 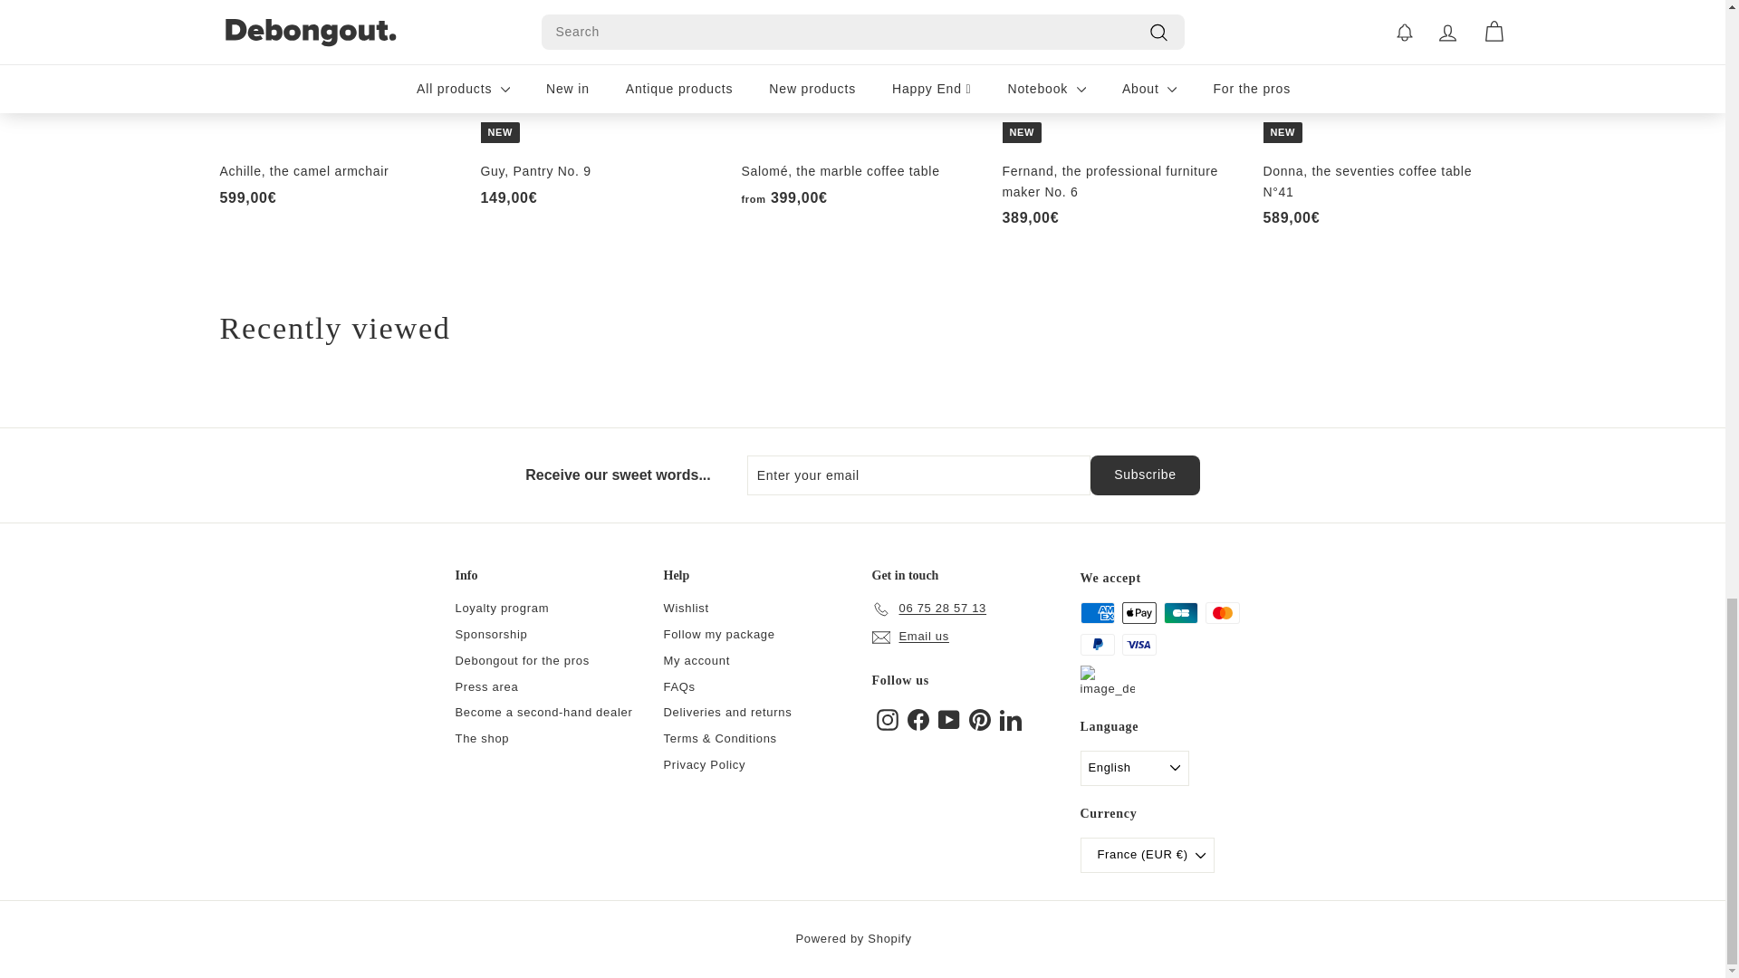 What do you see at coordinates (888, 719) in the screenshot?
I see `instagram` at bounding box center [888, 719].